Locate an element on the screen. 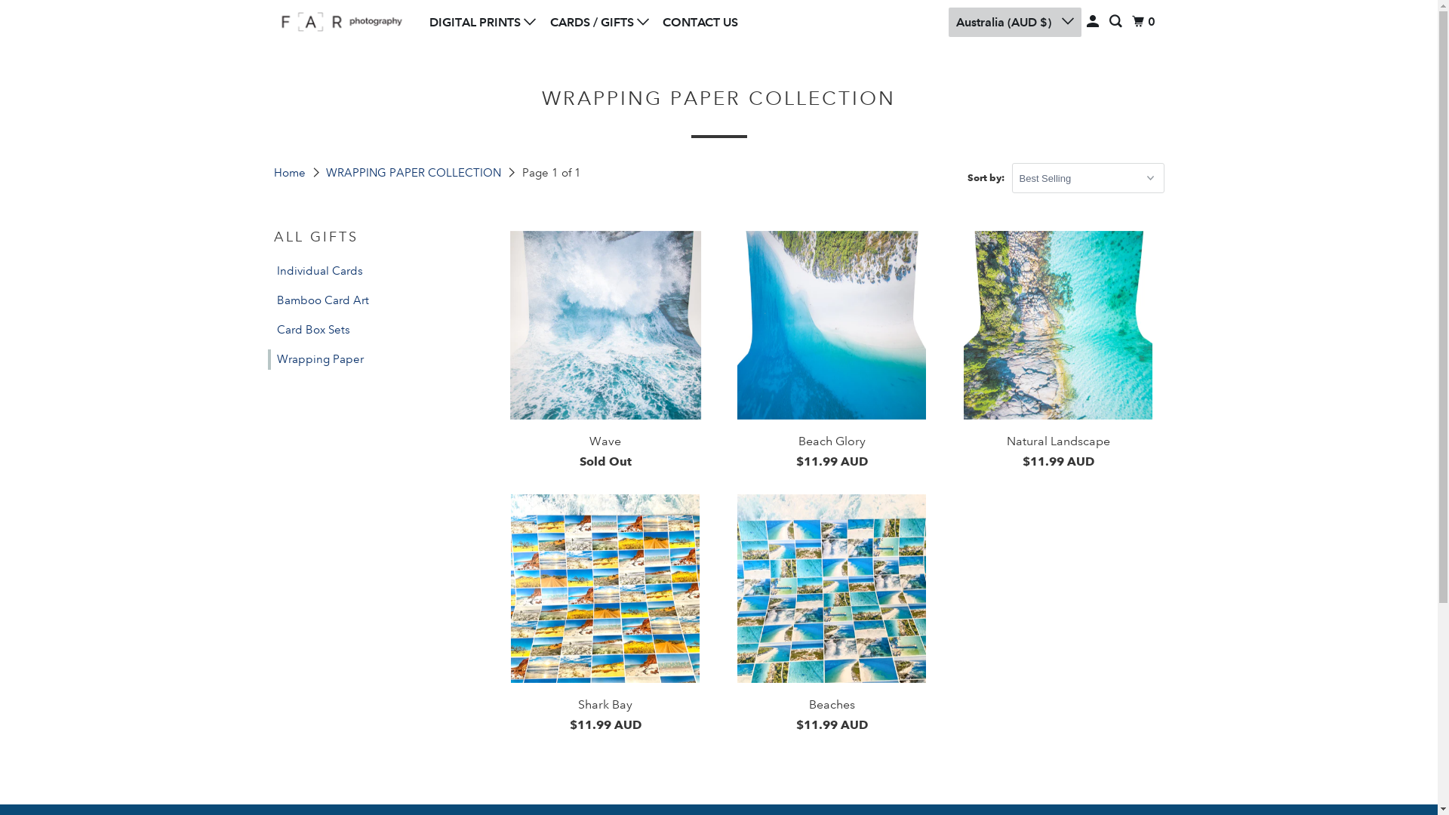 The image size is (1449, 815). WRAPPING PAPER COLLECTION is located at coordinates (415, 173).